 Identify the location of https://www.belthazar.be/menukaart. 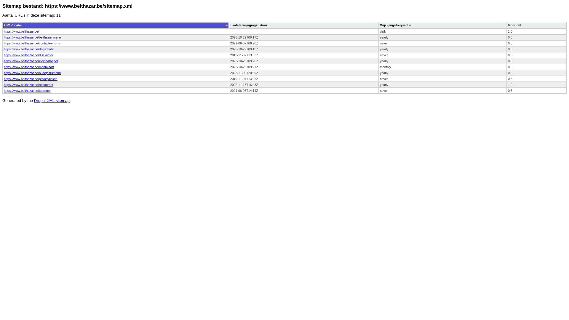
(29, 67).